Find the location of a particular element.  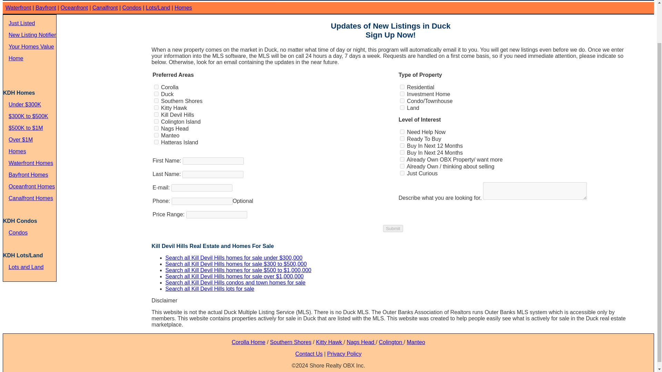

Kitty Hawk is located at coordinates (330, 342).